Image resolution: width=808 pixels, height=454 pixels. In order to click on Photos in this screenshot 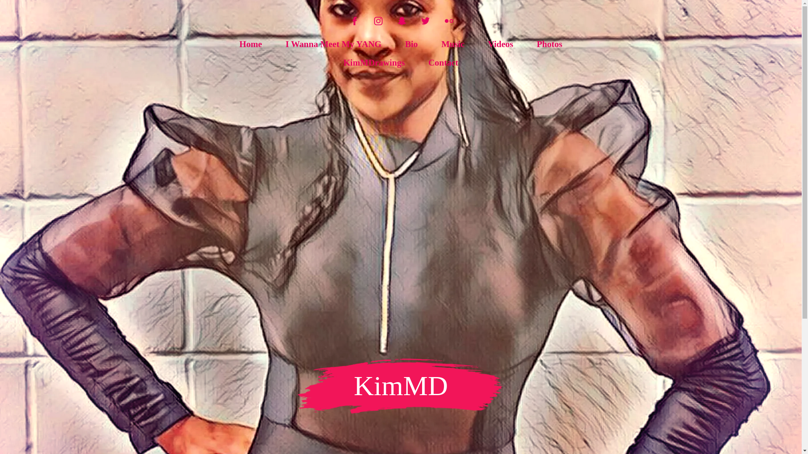, I will do `click(549, 45)`.